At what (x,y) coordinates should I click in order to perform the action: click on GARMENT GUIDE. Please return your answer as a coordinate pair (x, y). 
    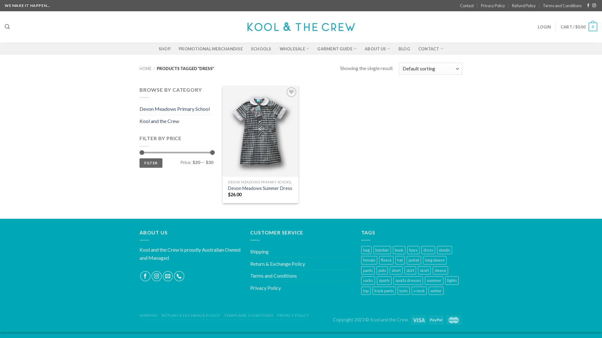
    Looking at the image, I should click on (337, 49).